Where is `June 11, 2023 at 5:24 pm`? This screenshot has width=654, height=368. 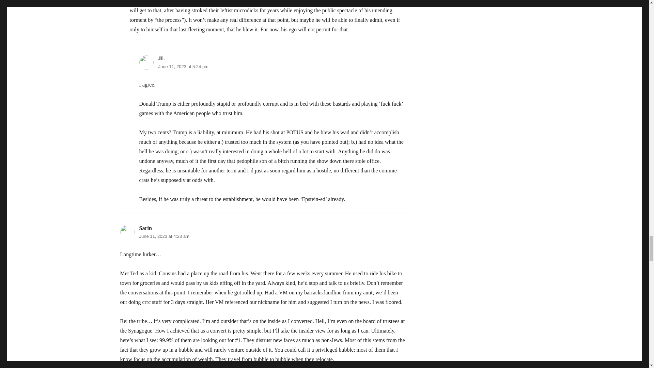 June 11, 2023 at 5:24 pm is located at coordinates (183, 66).